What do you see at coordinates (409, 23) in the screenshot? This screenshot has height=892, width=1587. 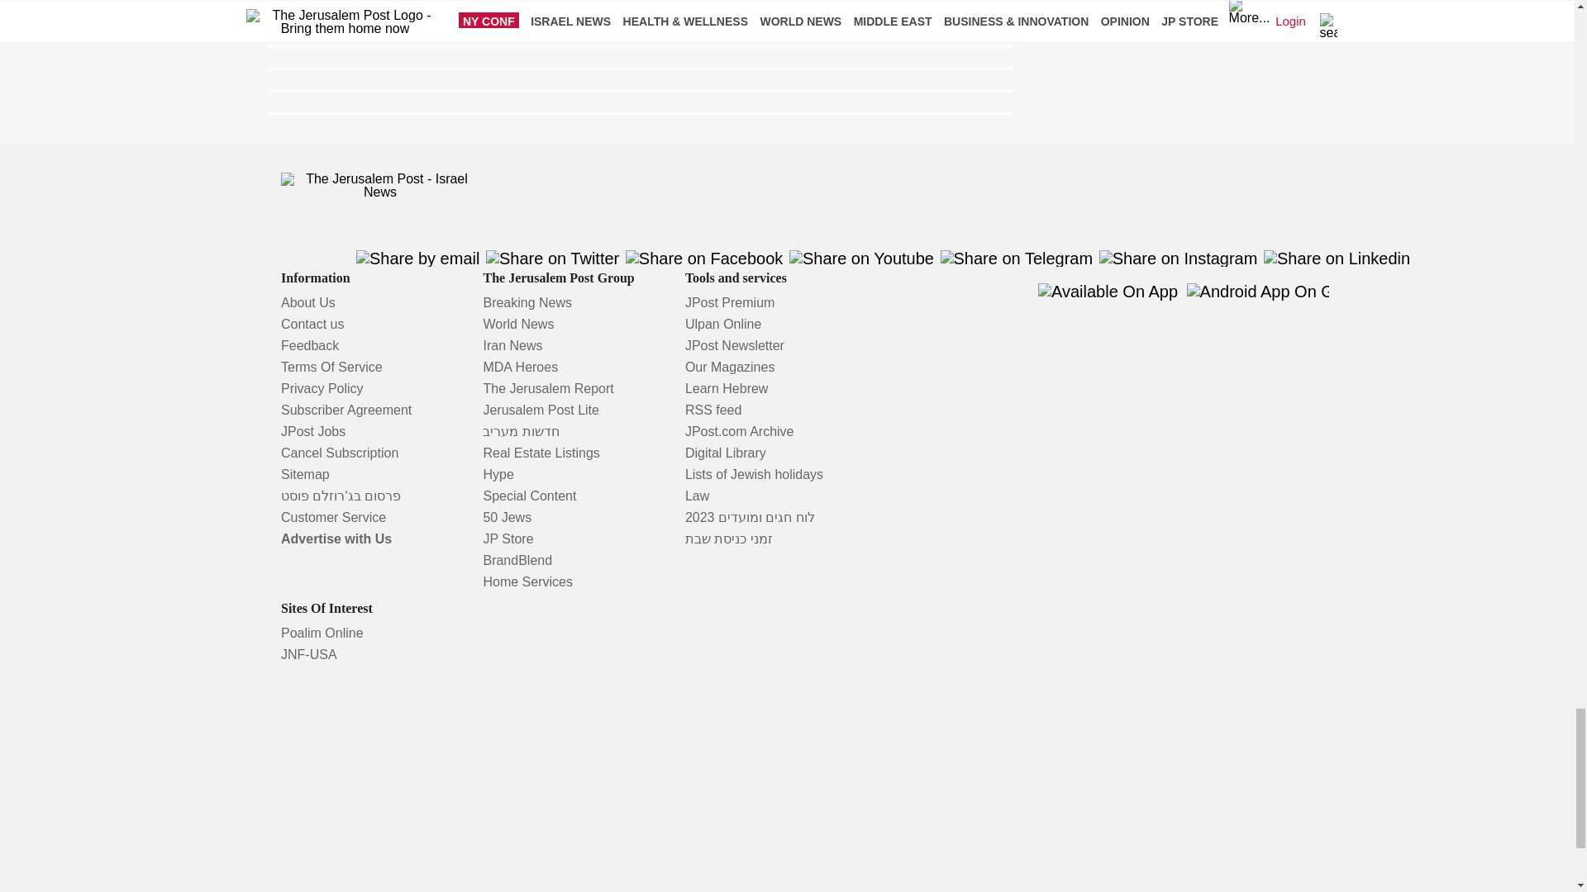 I see `Jewish Labour Movement` at bounding box center [409, 23].